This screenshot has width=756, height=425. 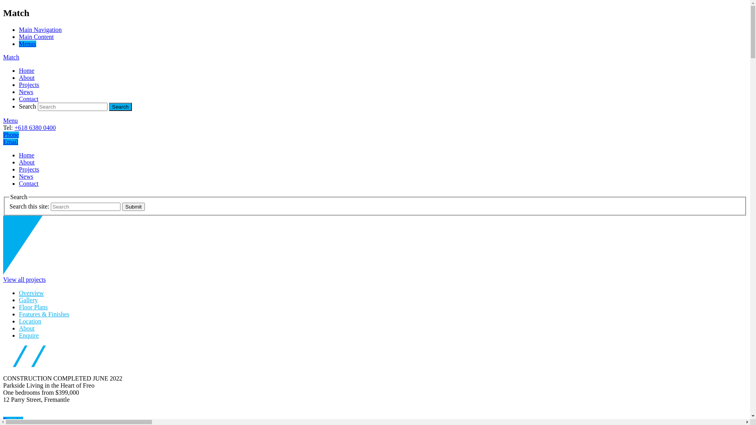 I want to click on About, so click(x=27, y=328).